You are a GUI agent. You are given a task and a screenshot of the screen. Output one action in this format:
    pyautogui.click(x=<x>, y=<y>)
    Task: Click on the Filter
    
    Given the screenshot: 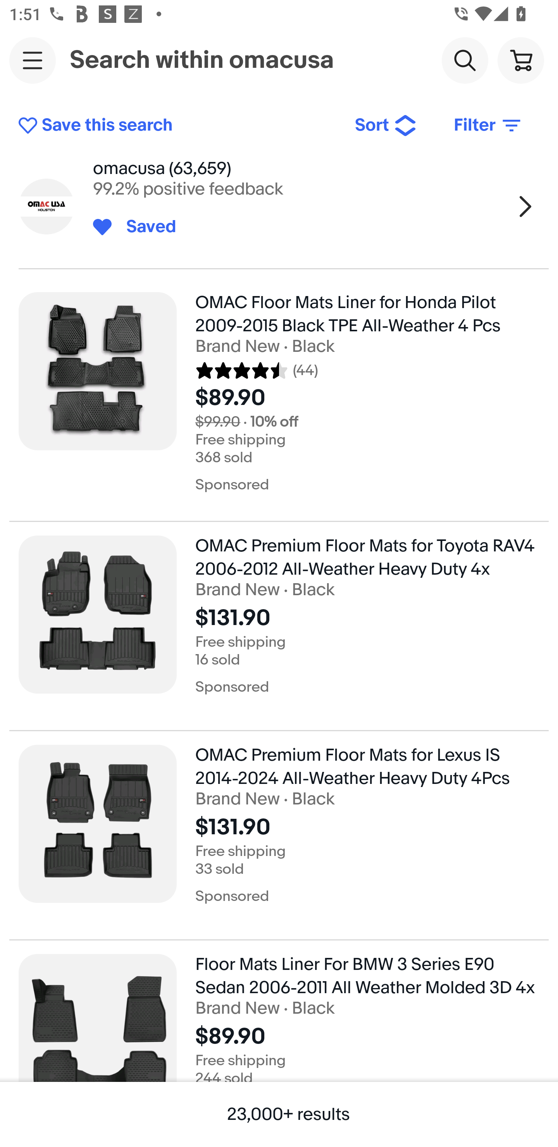 What is the action you would take?
    pyautogui.click(x=488, y=126)
    